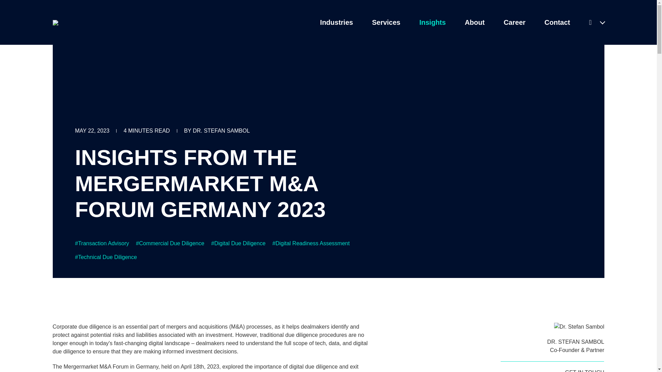  Describe the element at coordinates (432, 22) in the screenshot. I see `Insights` at that location.